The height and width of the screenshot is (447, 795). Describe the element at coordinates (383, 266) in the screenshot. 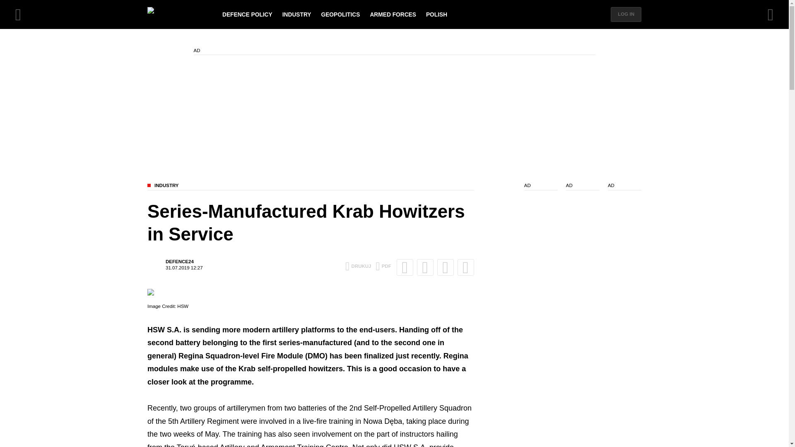

I see `INDUSTRY` at that location.